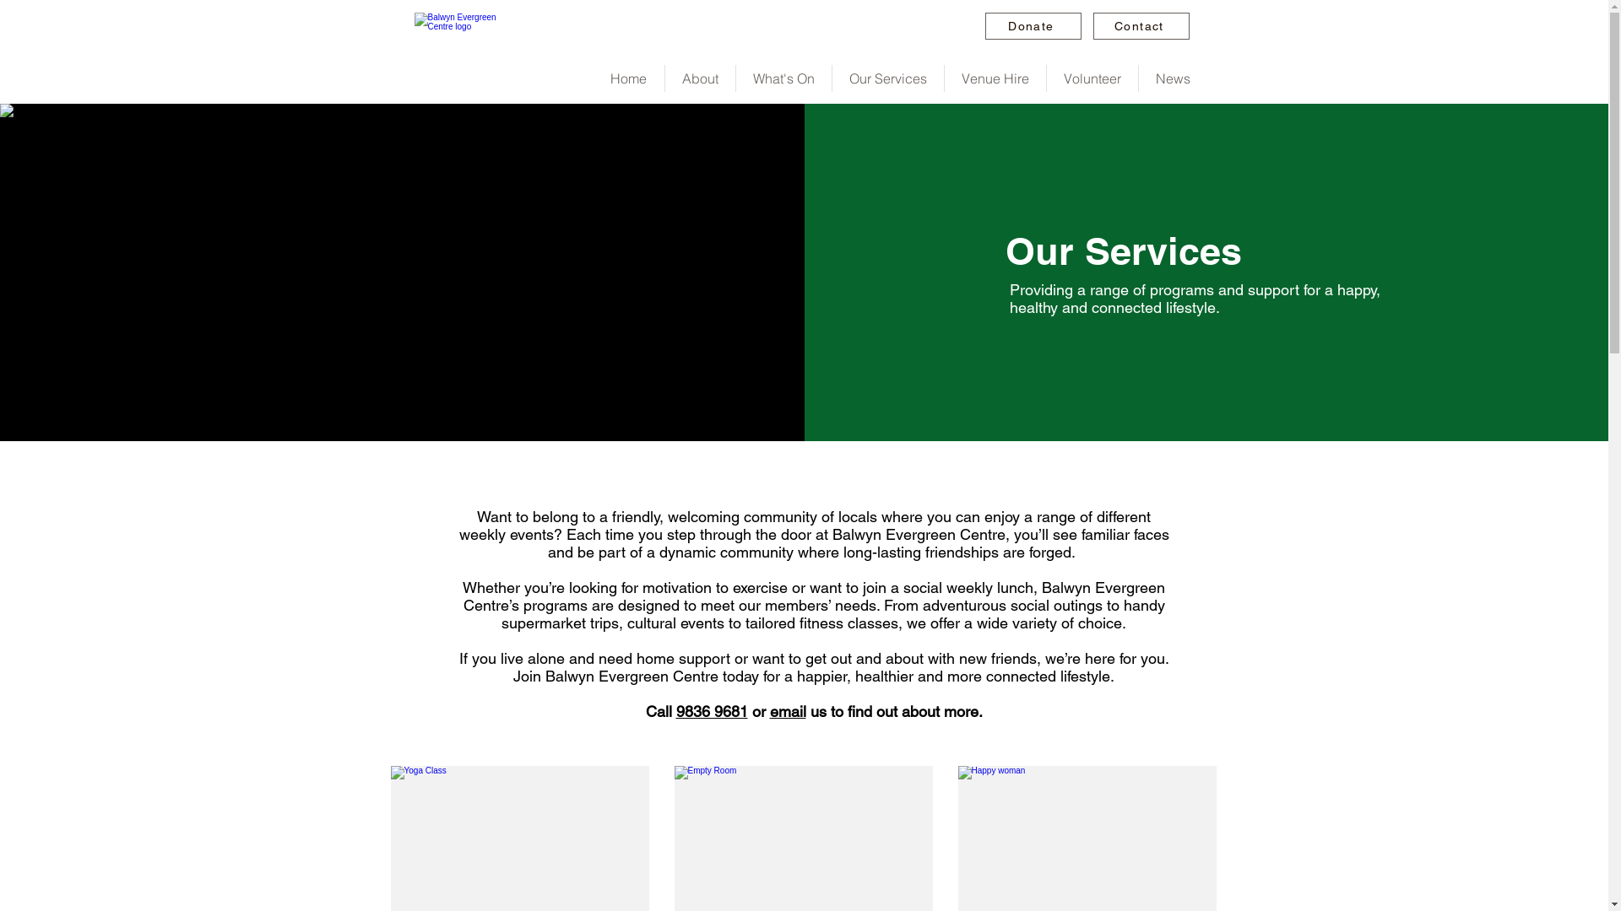  I want to click on Donate, so click(1033, 26).